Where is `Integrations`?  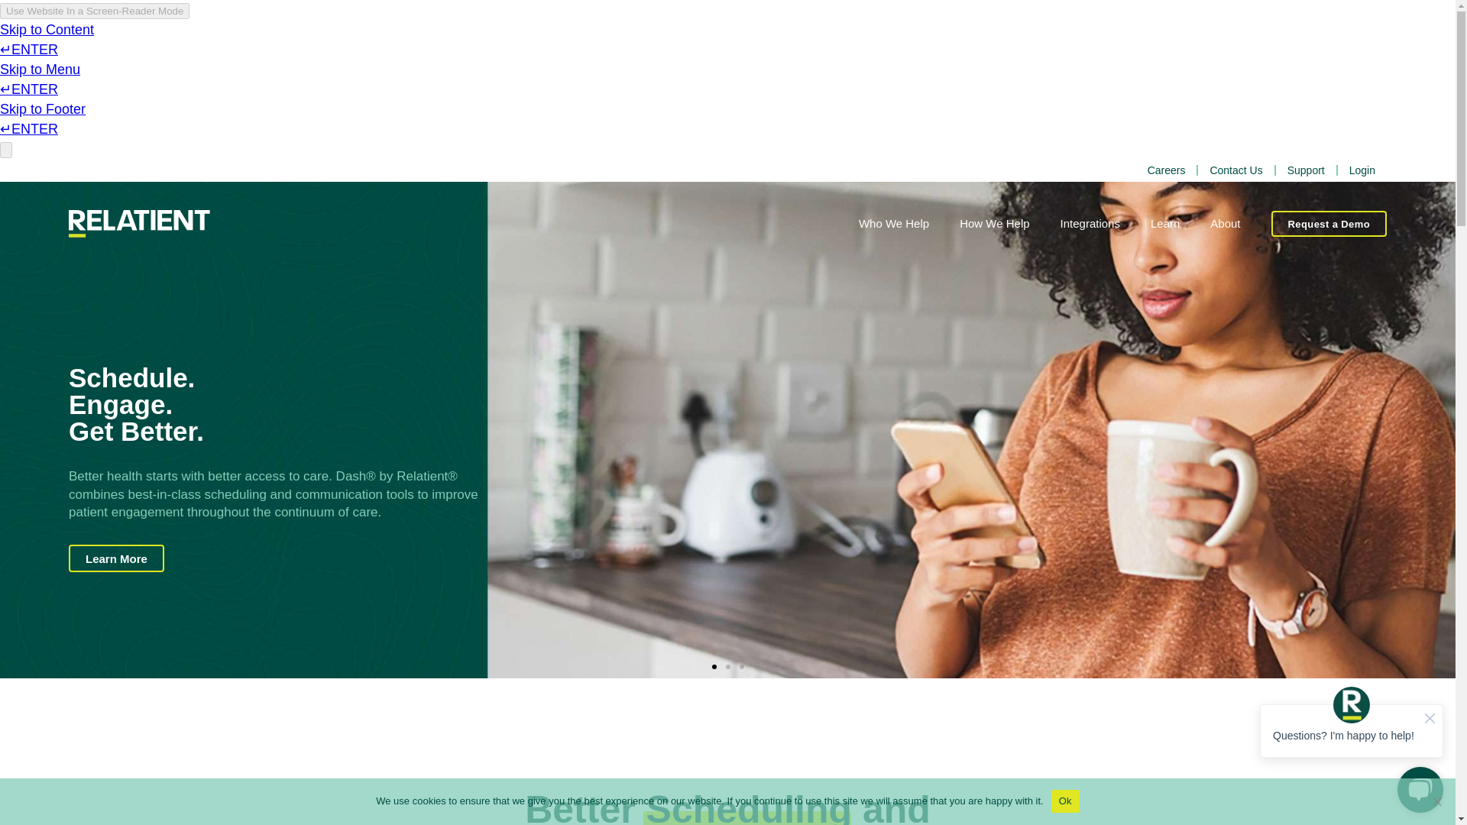
Integrations is located at coordinates (1105, 223).